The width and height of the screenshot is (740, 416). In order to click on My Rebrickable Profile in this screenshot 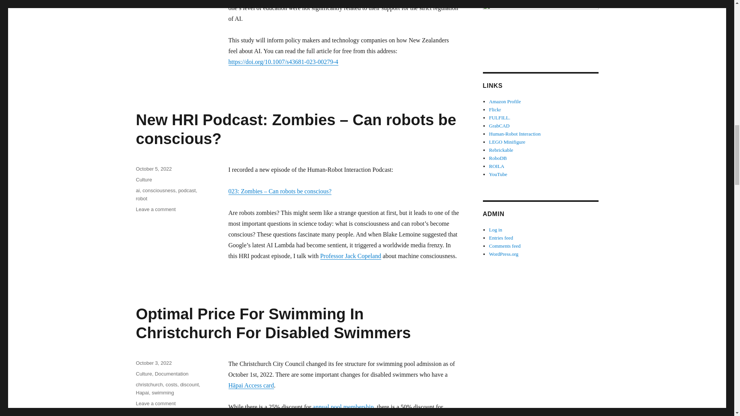, I will do `click(501, 150)`.